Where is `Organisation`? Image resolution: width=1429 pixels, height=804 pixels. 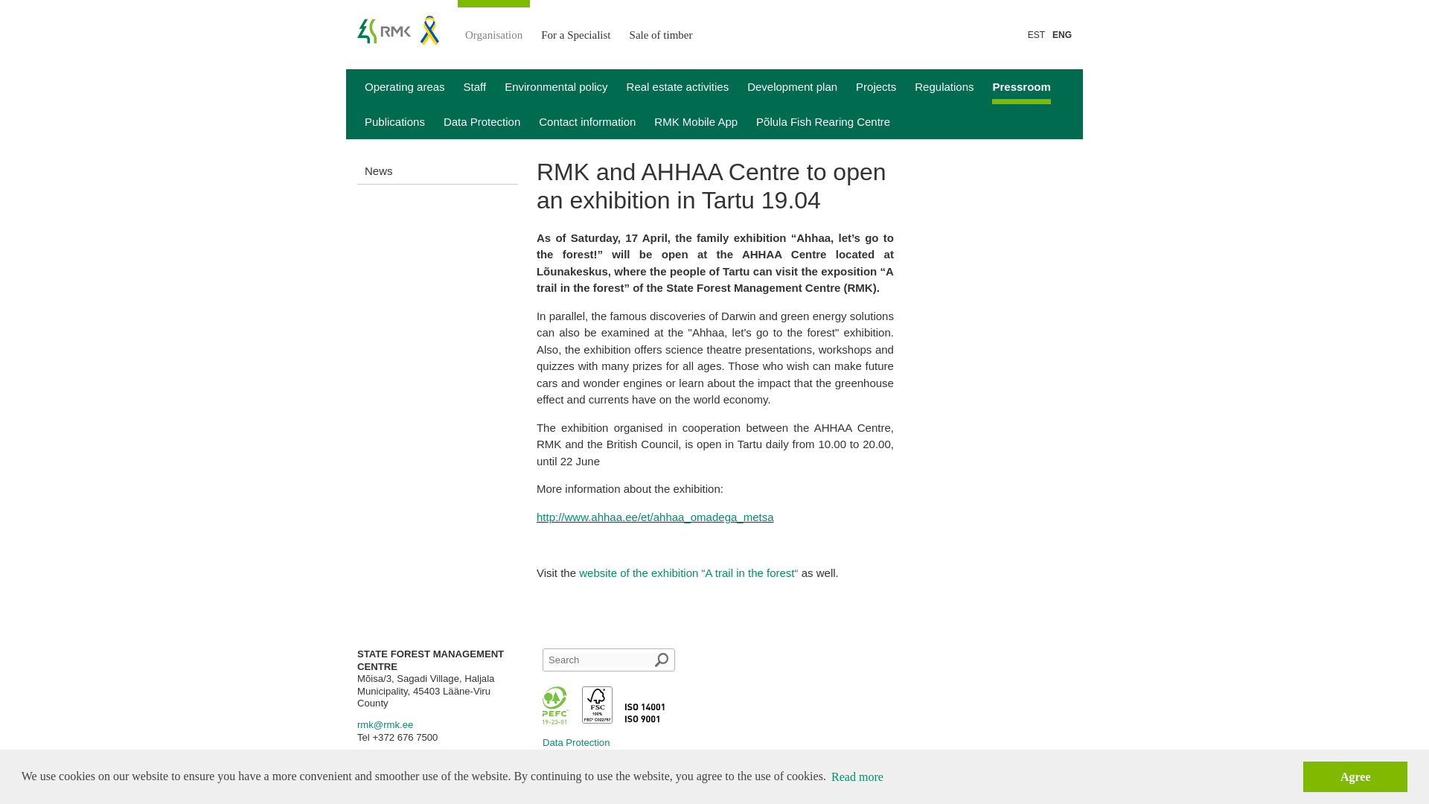
Organisation is located at coordinates (493, 25).